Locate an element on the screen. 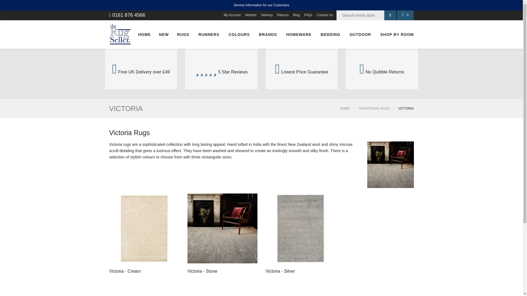  My Account is located at coordinates (232, 15).